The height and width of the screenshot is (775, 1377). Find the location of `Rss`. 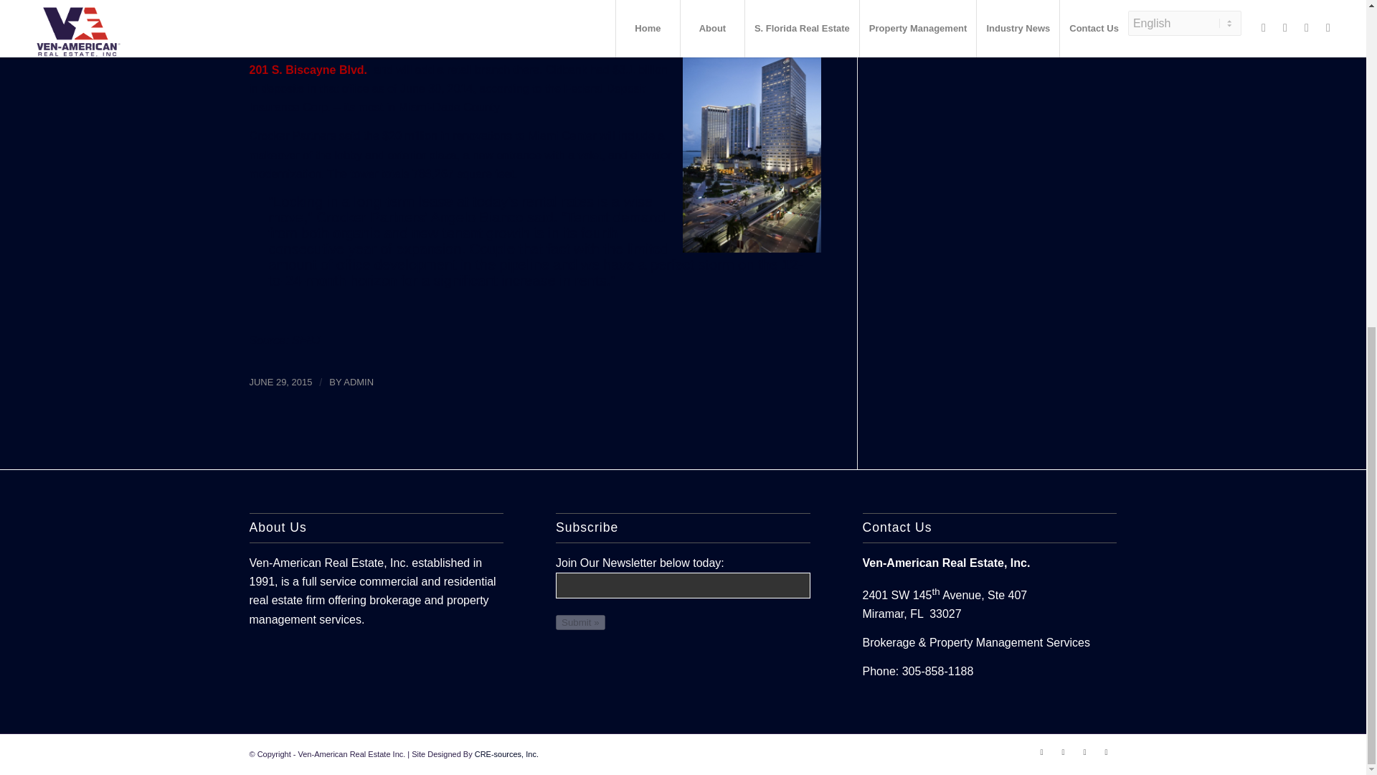

Rss is located at coordinates (1106, 751).